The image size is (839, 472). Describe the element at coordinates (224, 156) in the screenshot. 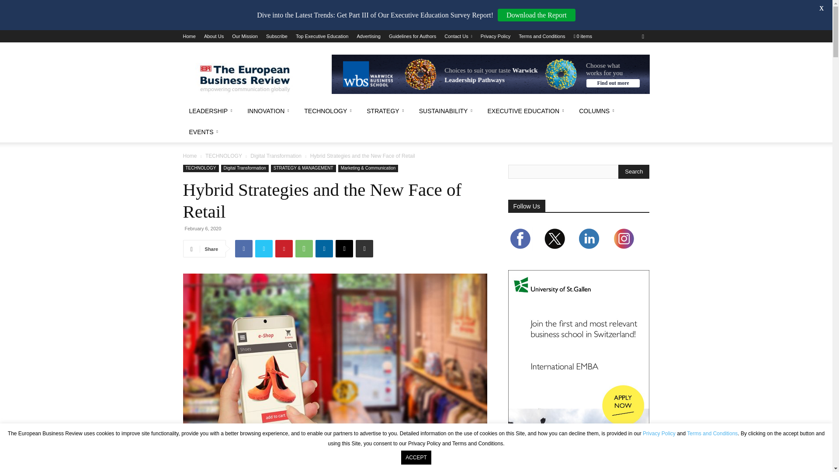

I see `View all posts in TECHNOLOGY` at that location.